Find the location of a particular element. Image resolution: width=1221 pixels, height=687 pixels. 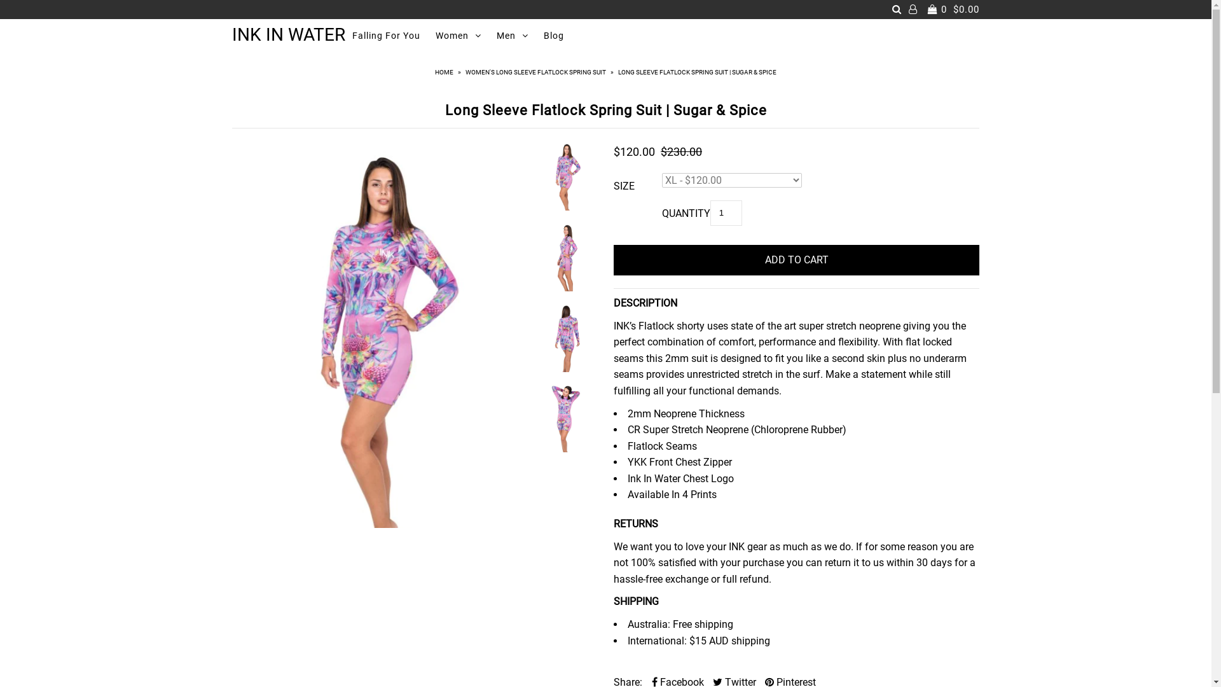

Blog is located at coordinates (554, 36).